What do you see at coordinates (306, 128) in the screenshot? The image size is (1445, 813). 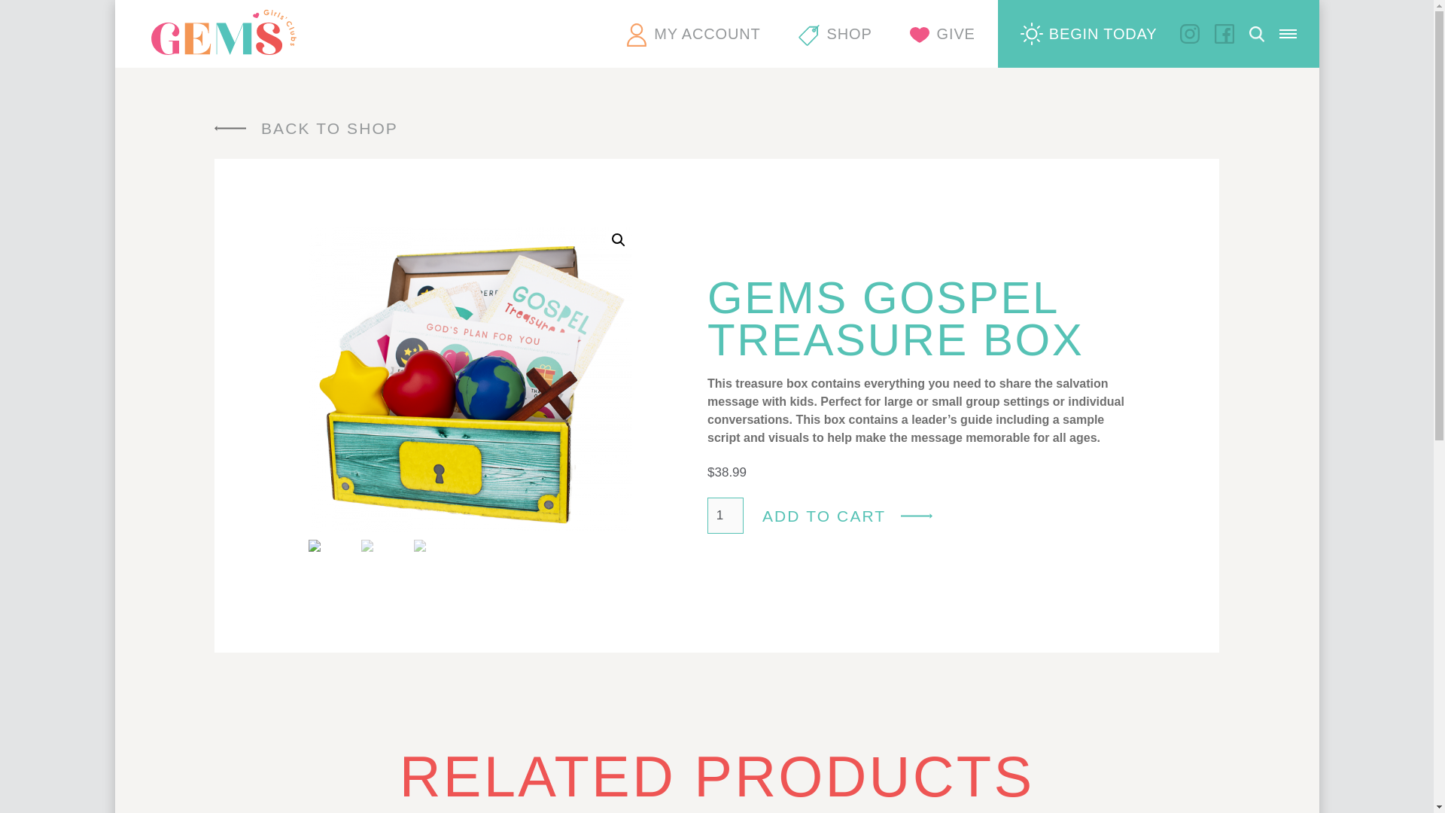 I see `BACK TO SHOP` at bounding box center [306, 128].